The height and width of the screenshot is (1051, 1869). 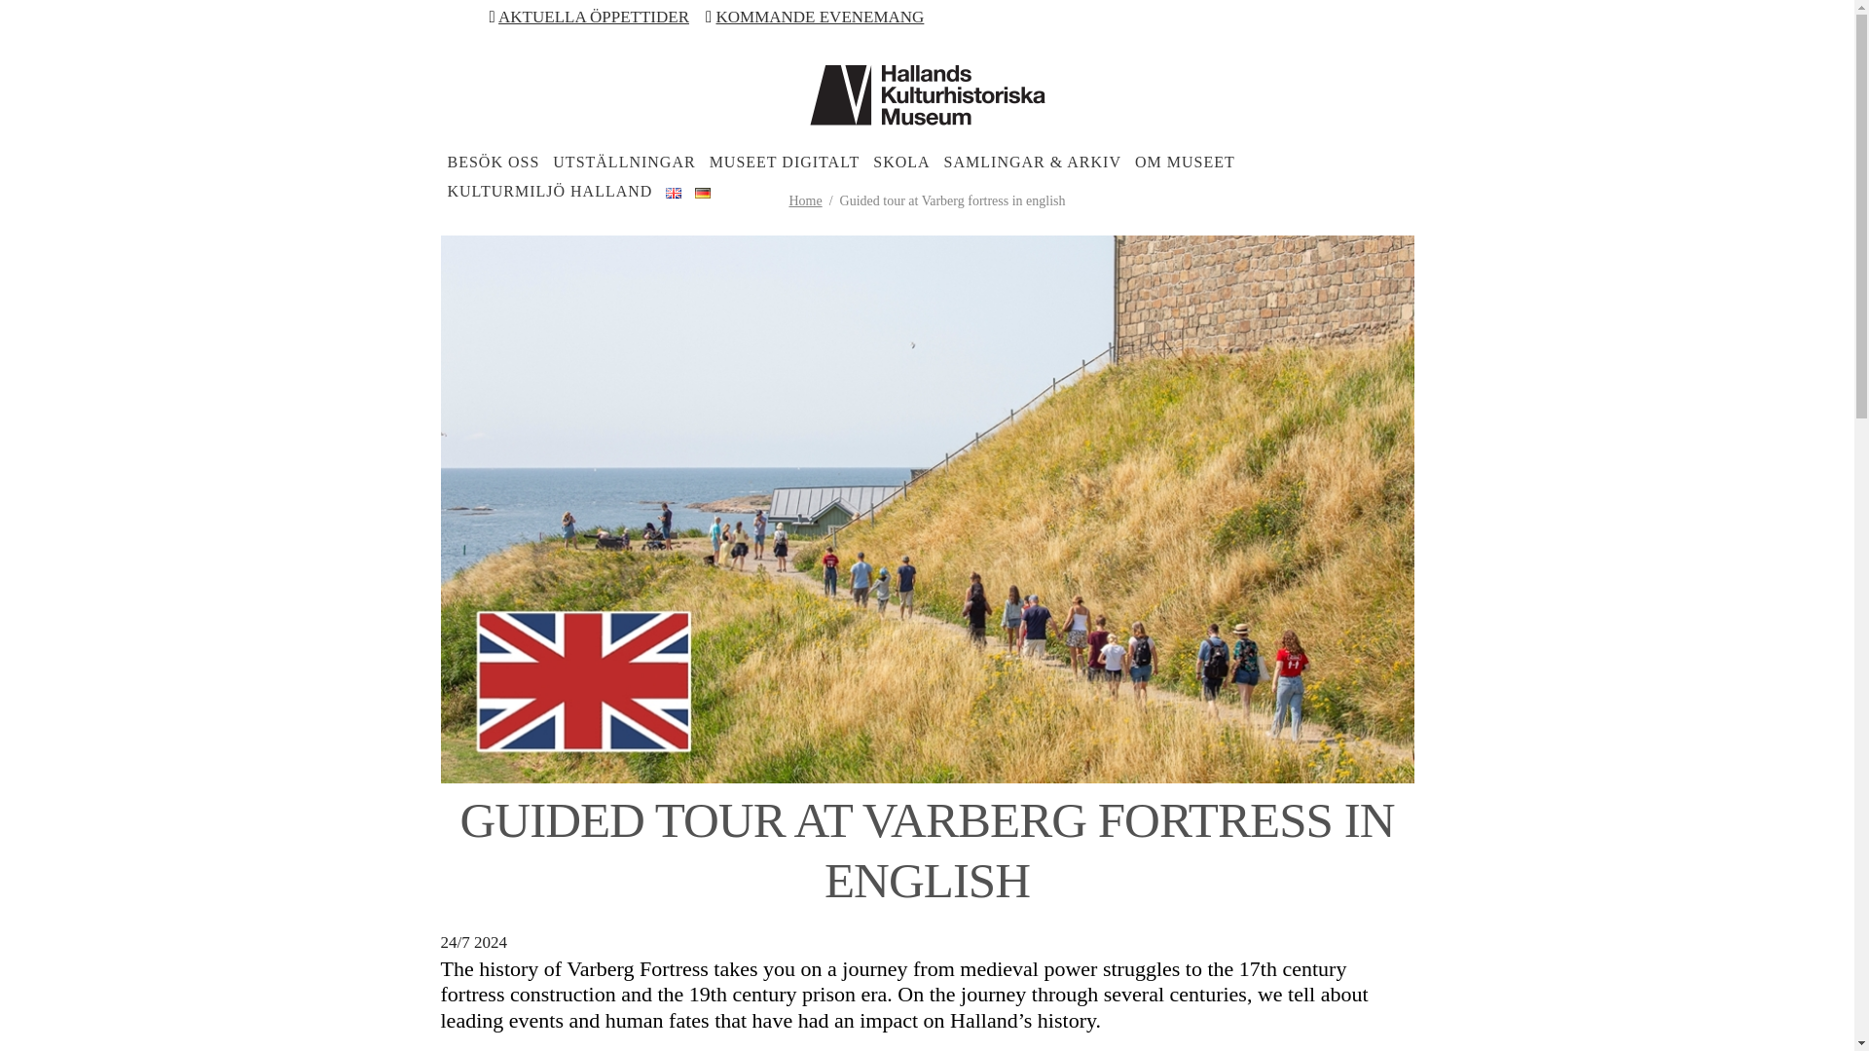 I want to click on OM MUSEET, so click(x=1185, y=162).